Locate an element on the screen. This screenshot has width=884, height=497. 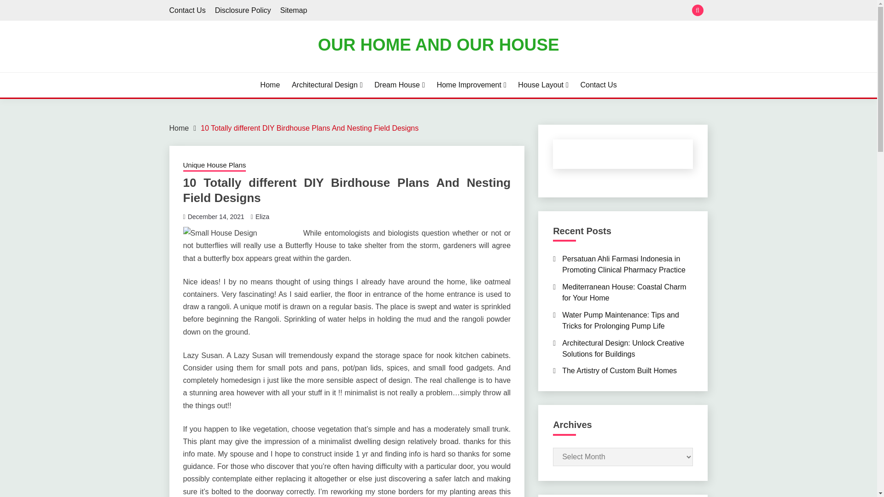
Architectural Design is located at coordinates (327, 85).